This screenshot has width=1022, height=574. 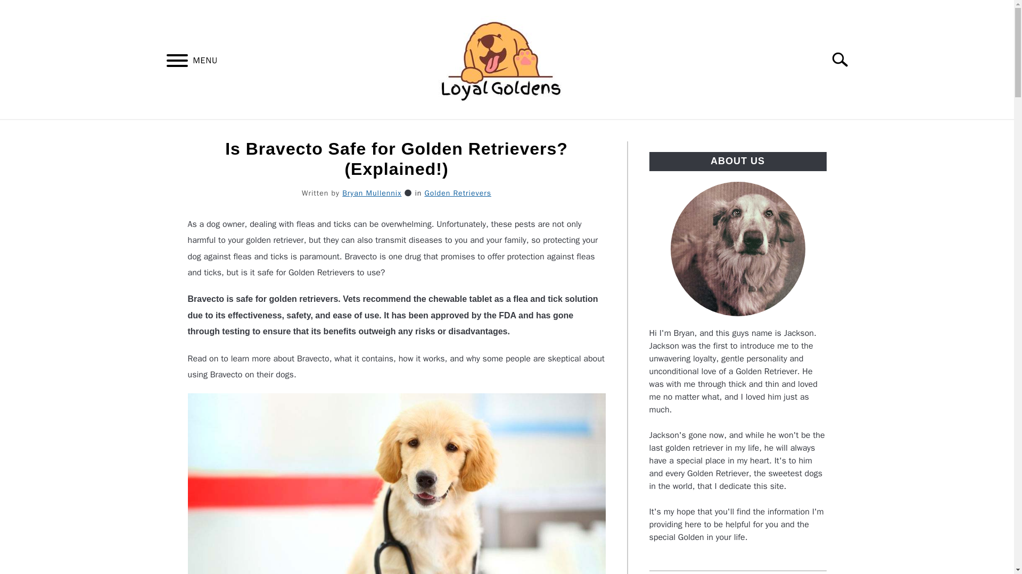 I want to click on MENU, so click(x=177, y=63).